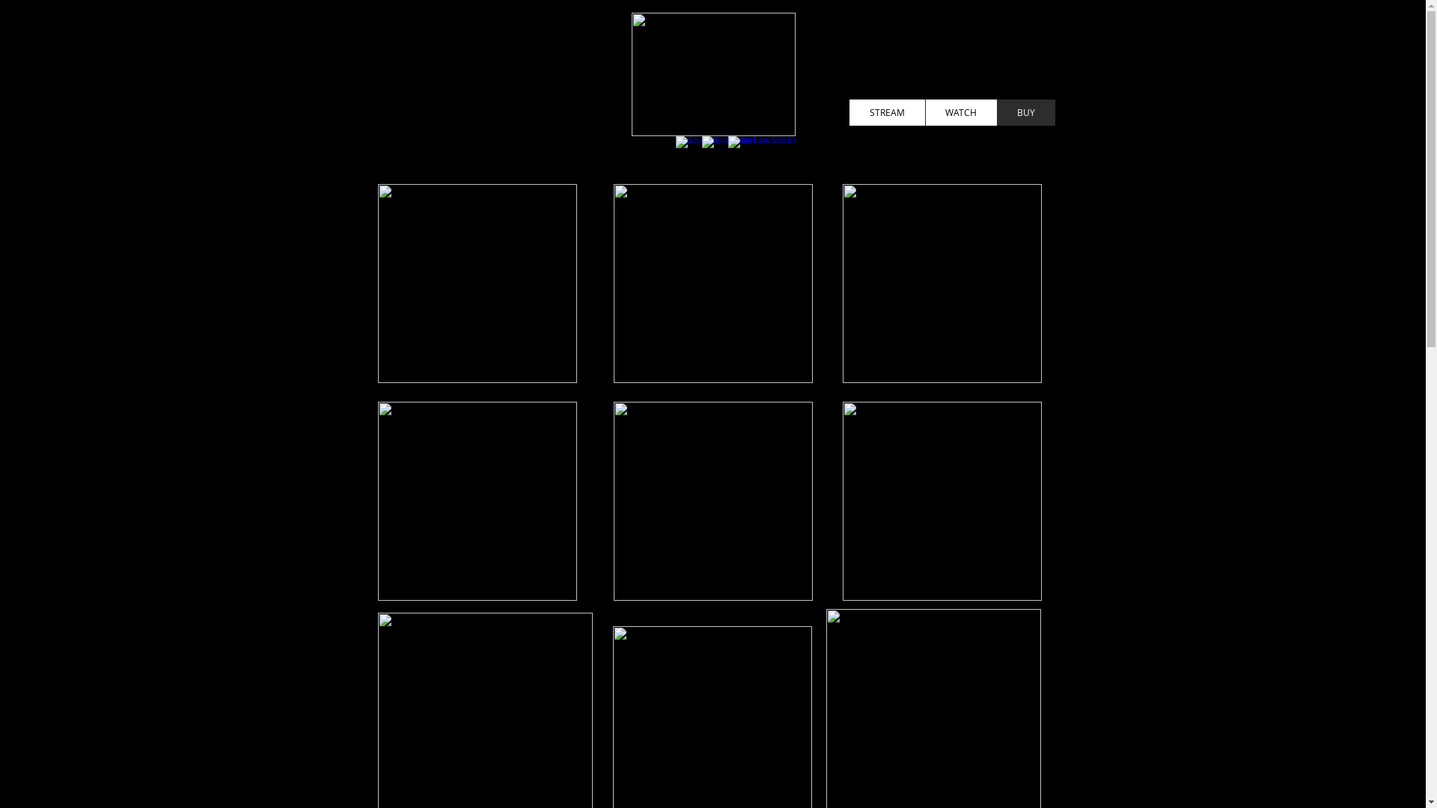 The height and width of the screenshot is (808, 1437). What do you see at coordinates (1026, 112) in the screenshot?
I see `BUY` at bounding box center [1026, 112].